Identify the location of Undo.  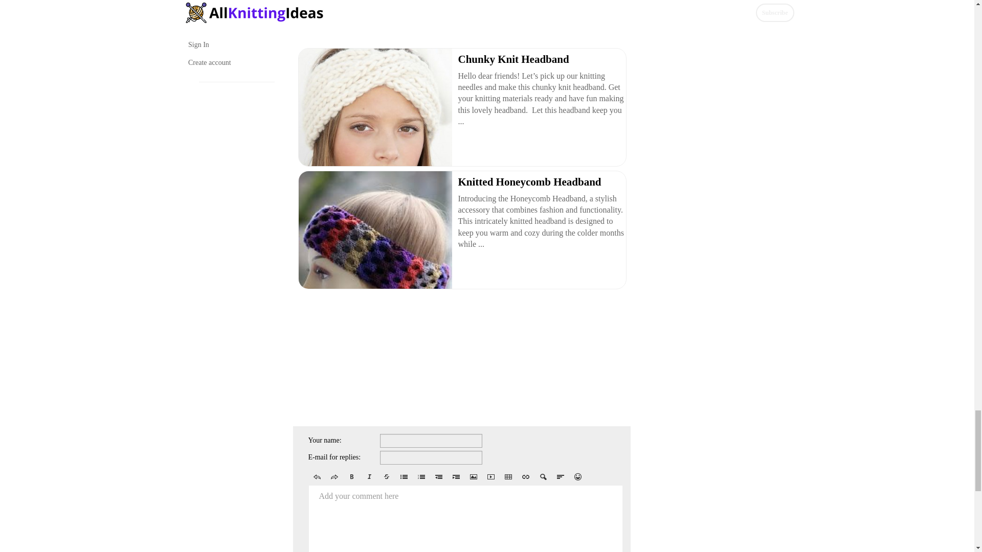
(316, 476).